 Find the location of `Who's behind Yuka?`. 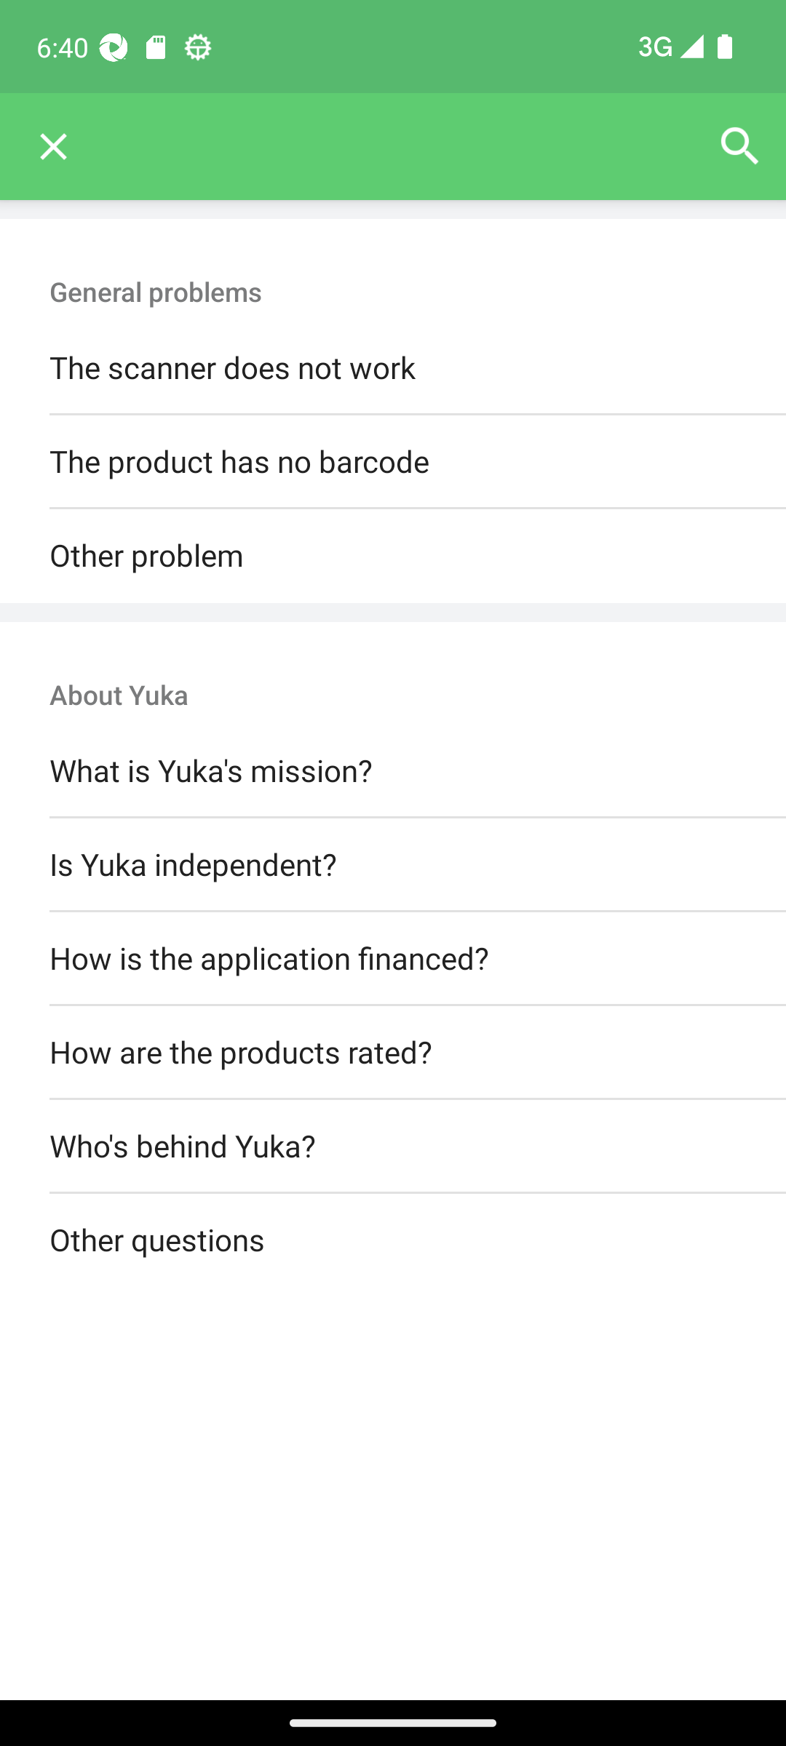

Who's behind Yuka? is located at coordinates (393, 1147).